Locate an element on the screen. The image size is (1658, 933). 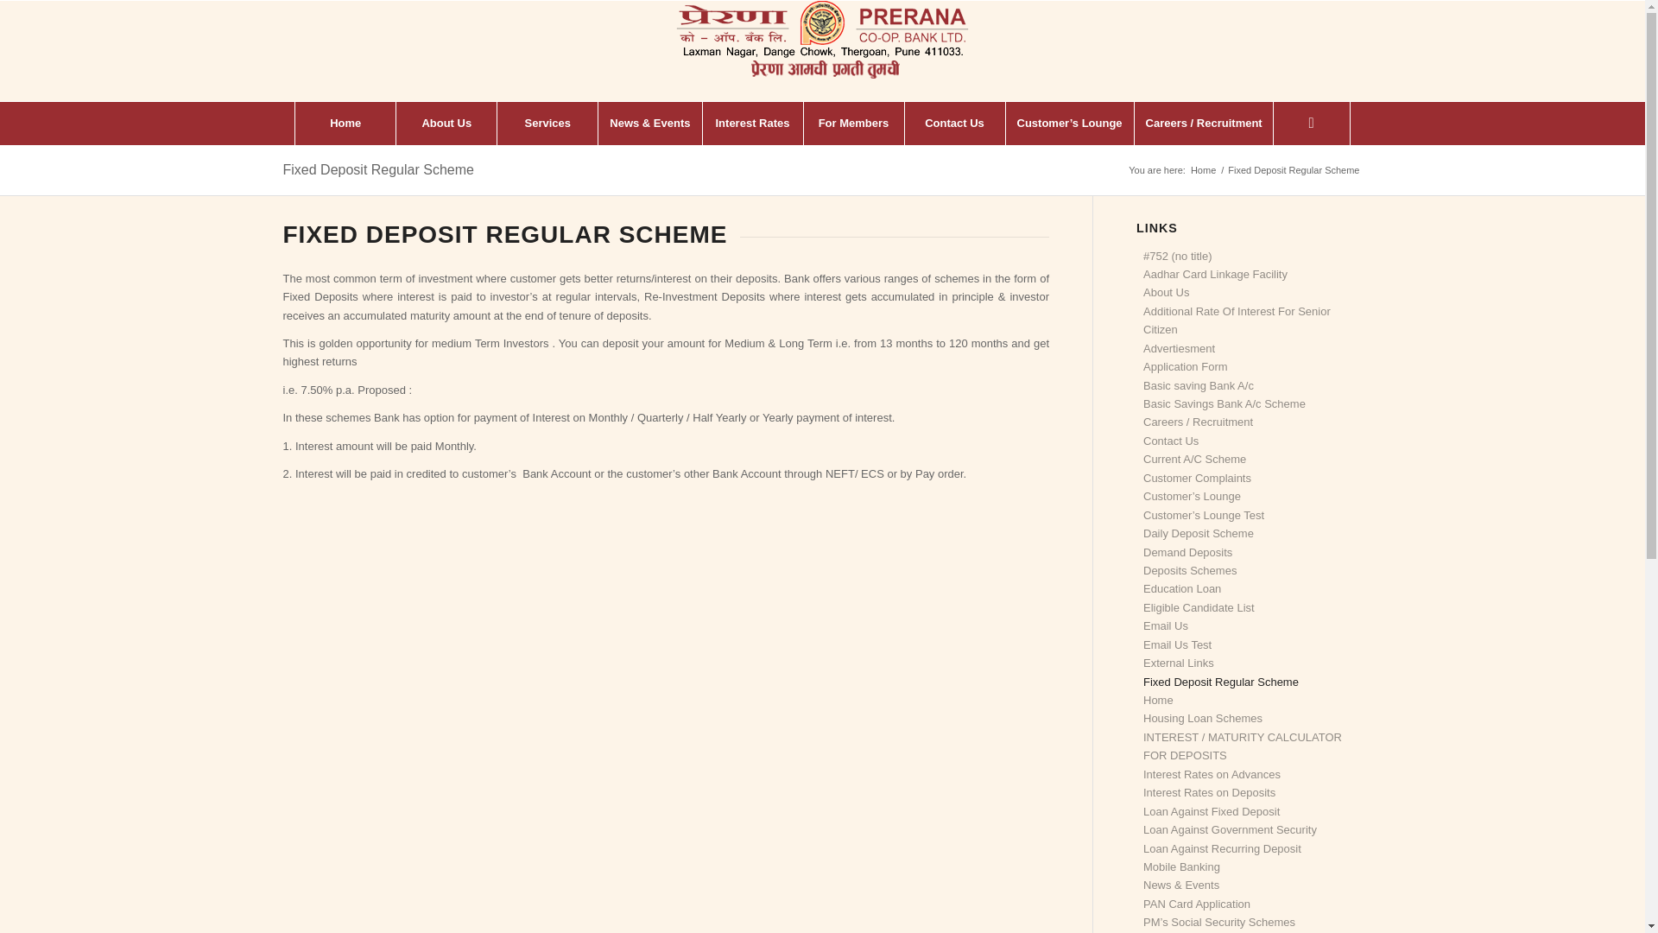
Services is located at coordinates (546, 123).